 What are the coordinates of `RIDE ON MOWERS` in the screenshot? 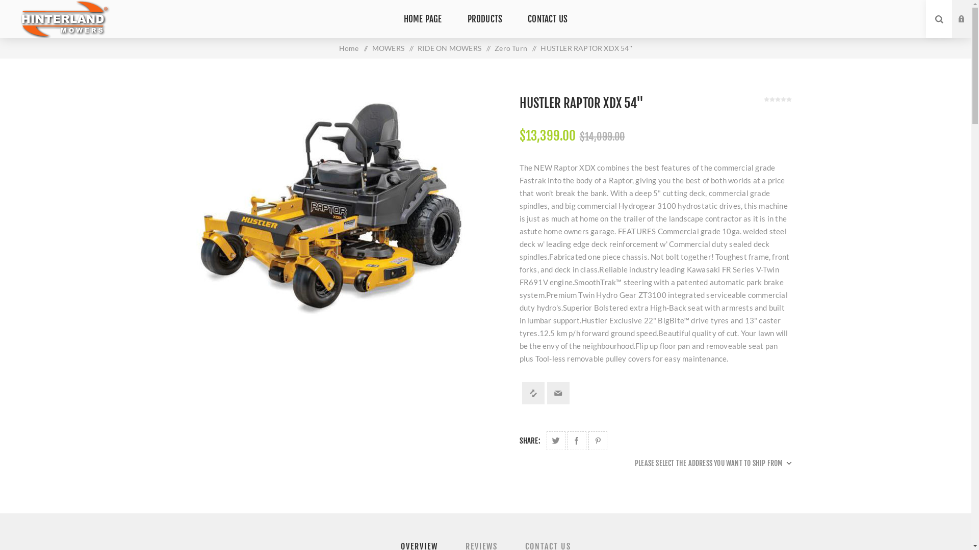 It's located at (450, 48).